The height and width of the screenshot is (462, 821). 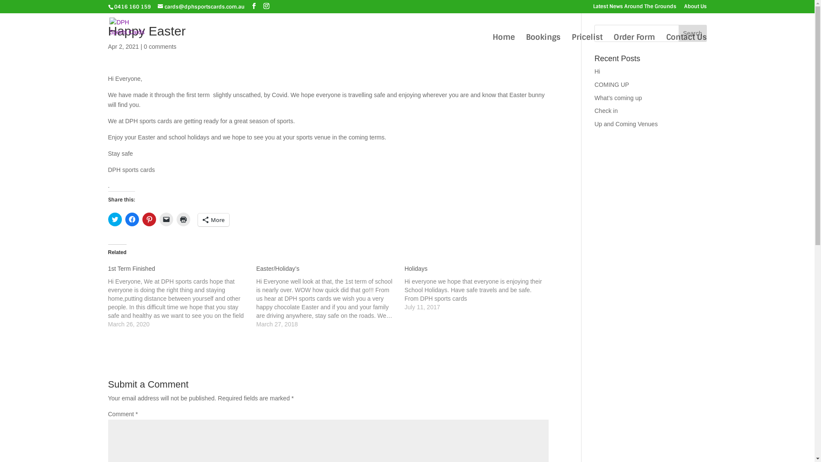 I want to click on Search, so click(x=693, y=33).